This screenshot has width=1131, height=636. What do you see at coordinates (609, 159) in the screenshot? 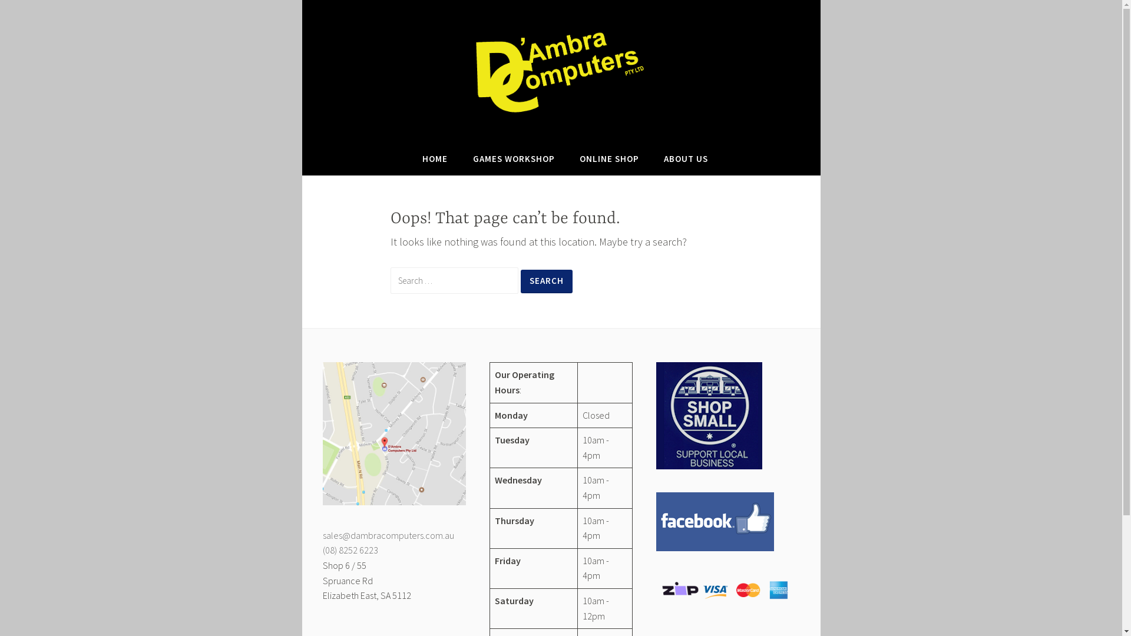
I see `ONLINE SHOP` at bounding box center [609, 159].